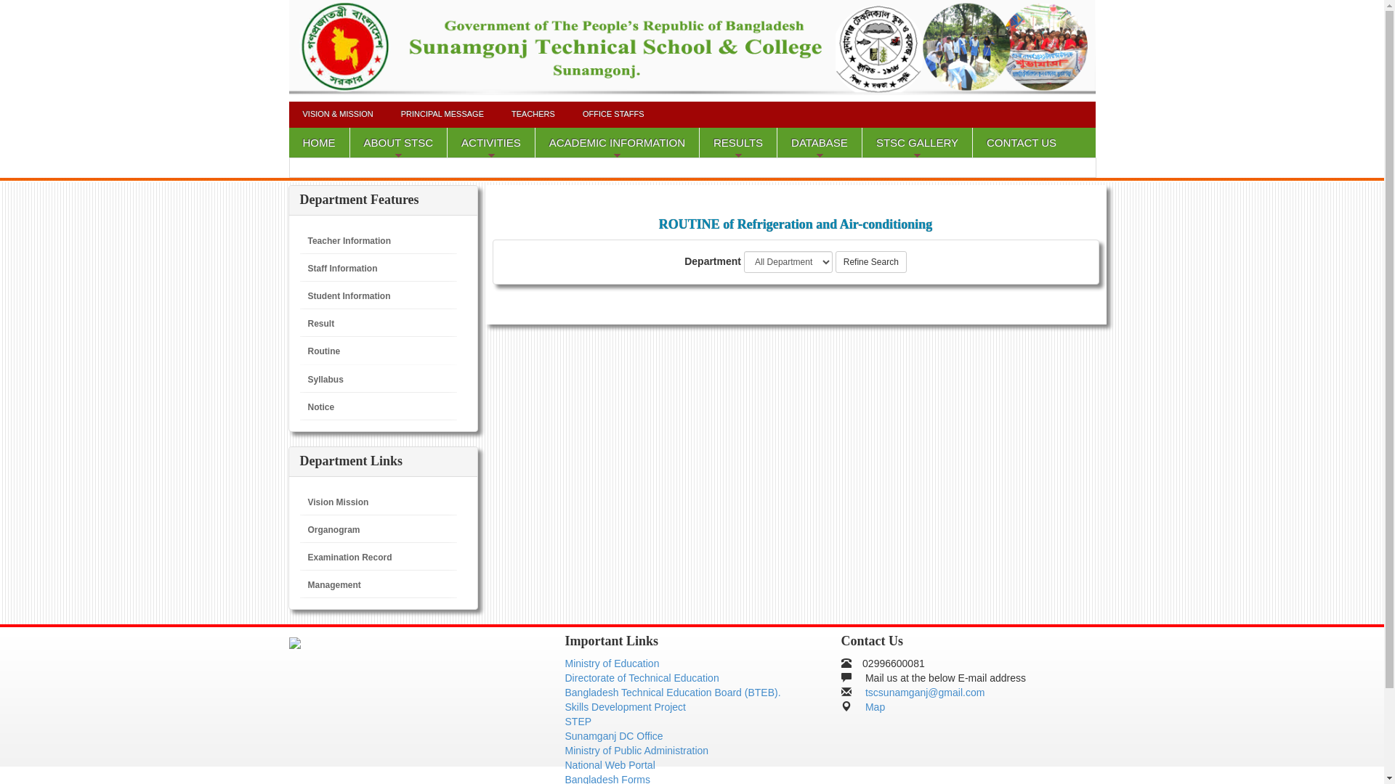 The width and height of the screenshot is (1395, 784). I want to click on Map, so click(875, 707).